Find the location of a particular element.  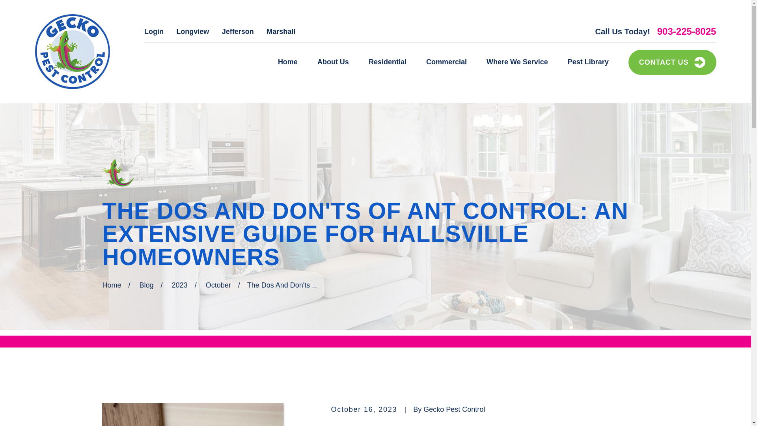

Gecko Pest Control is located at coordinates (72, 51).